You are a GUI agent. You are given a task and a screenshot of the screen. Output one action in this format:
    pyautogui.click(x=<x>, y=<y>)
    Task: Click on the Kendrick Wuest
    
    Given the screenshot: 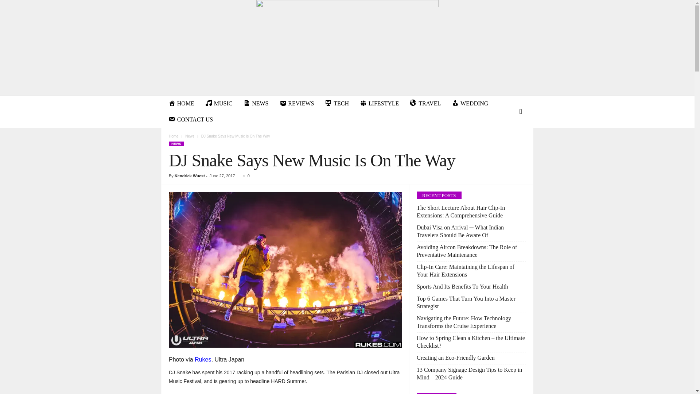 What is the action you would take?
    pyautogui.click(x=190, y=176)
    